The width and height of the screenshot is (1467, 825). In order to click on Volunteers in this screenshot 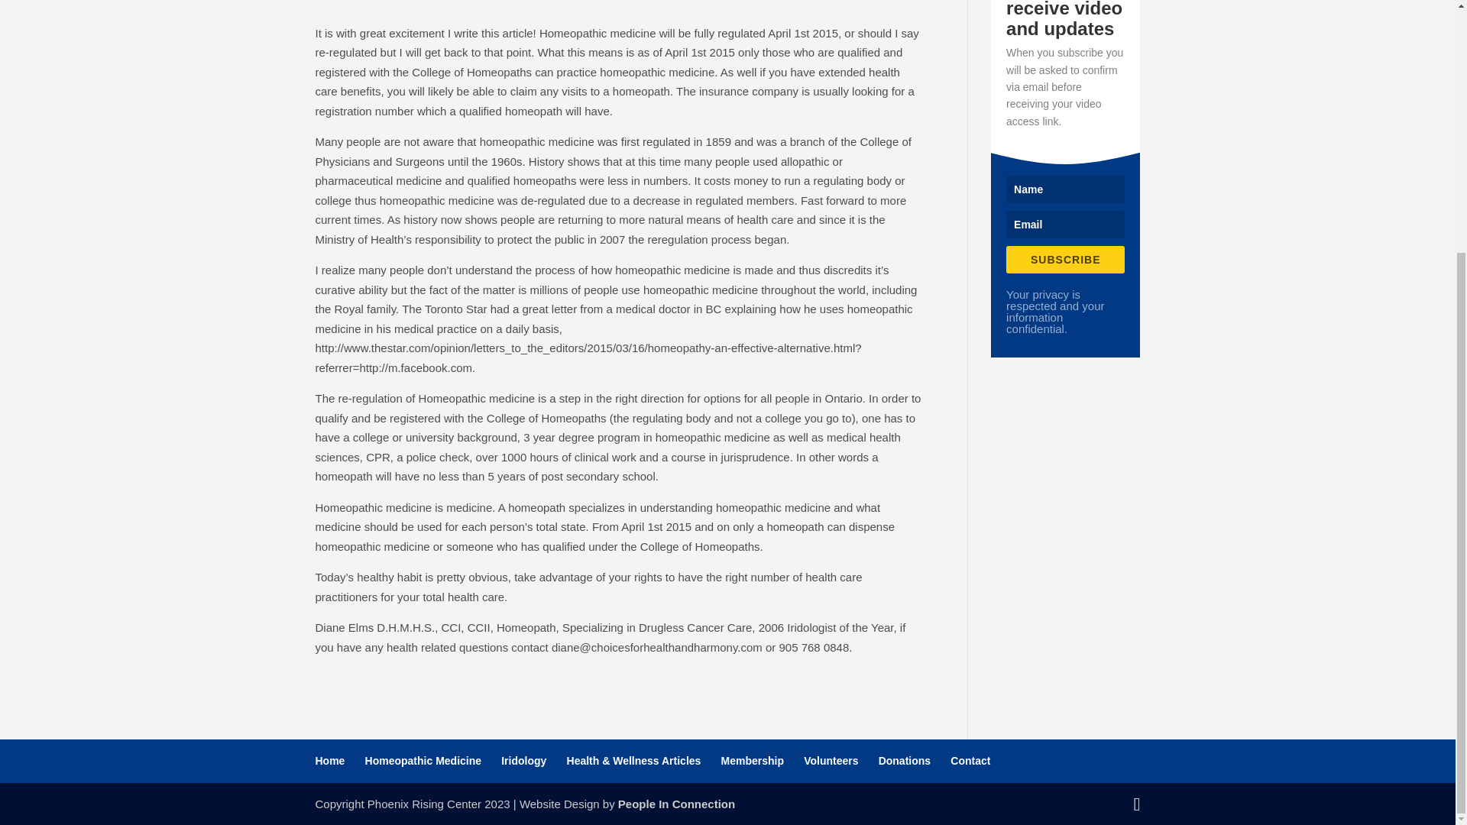, I will do `click(831, 761)`.